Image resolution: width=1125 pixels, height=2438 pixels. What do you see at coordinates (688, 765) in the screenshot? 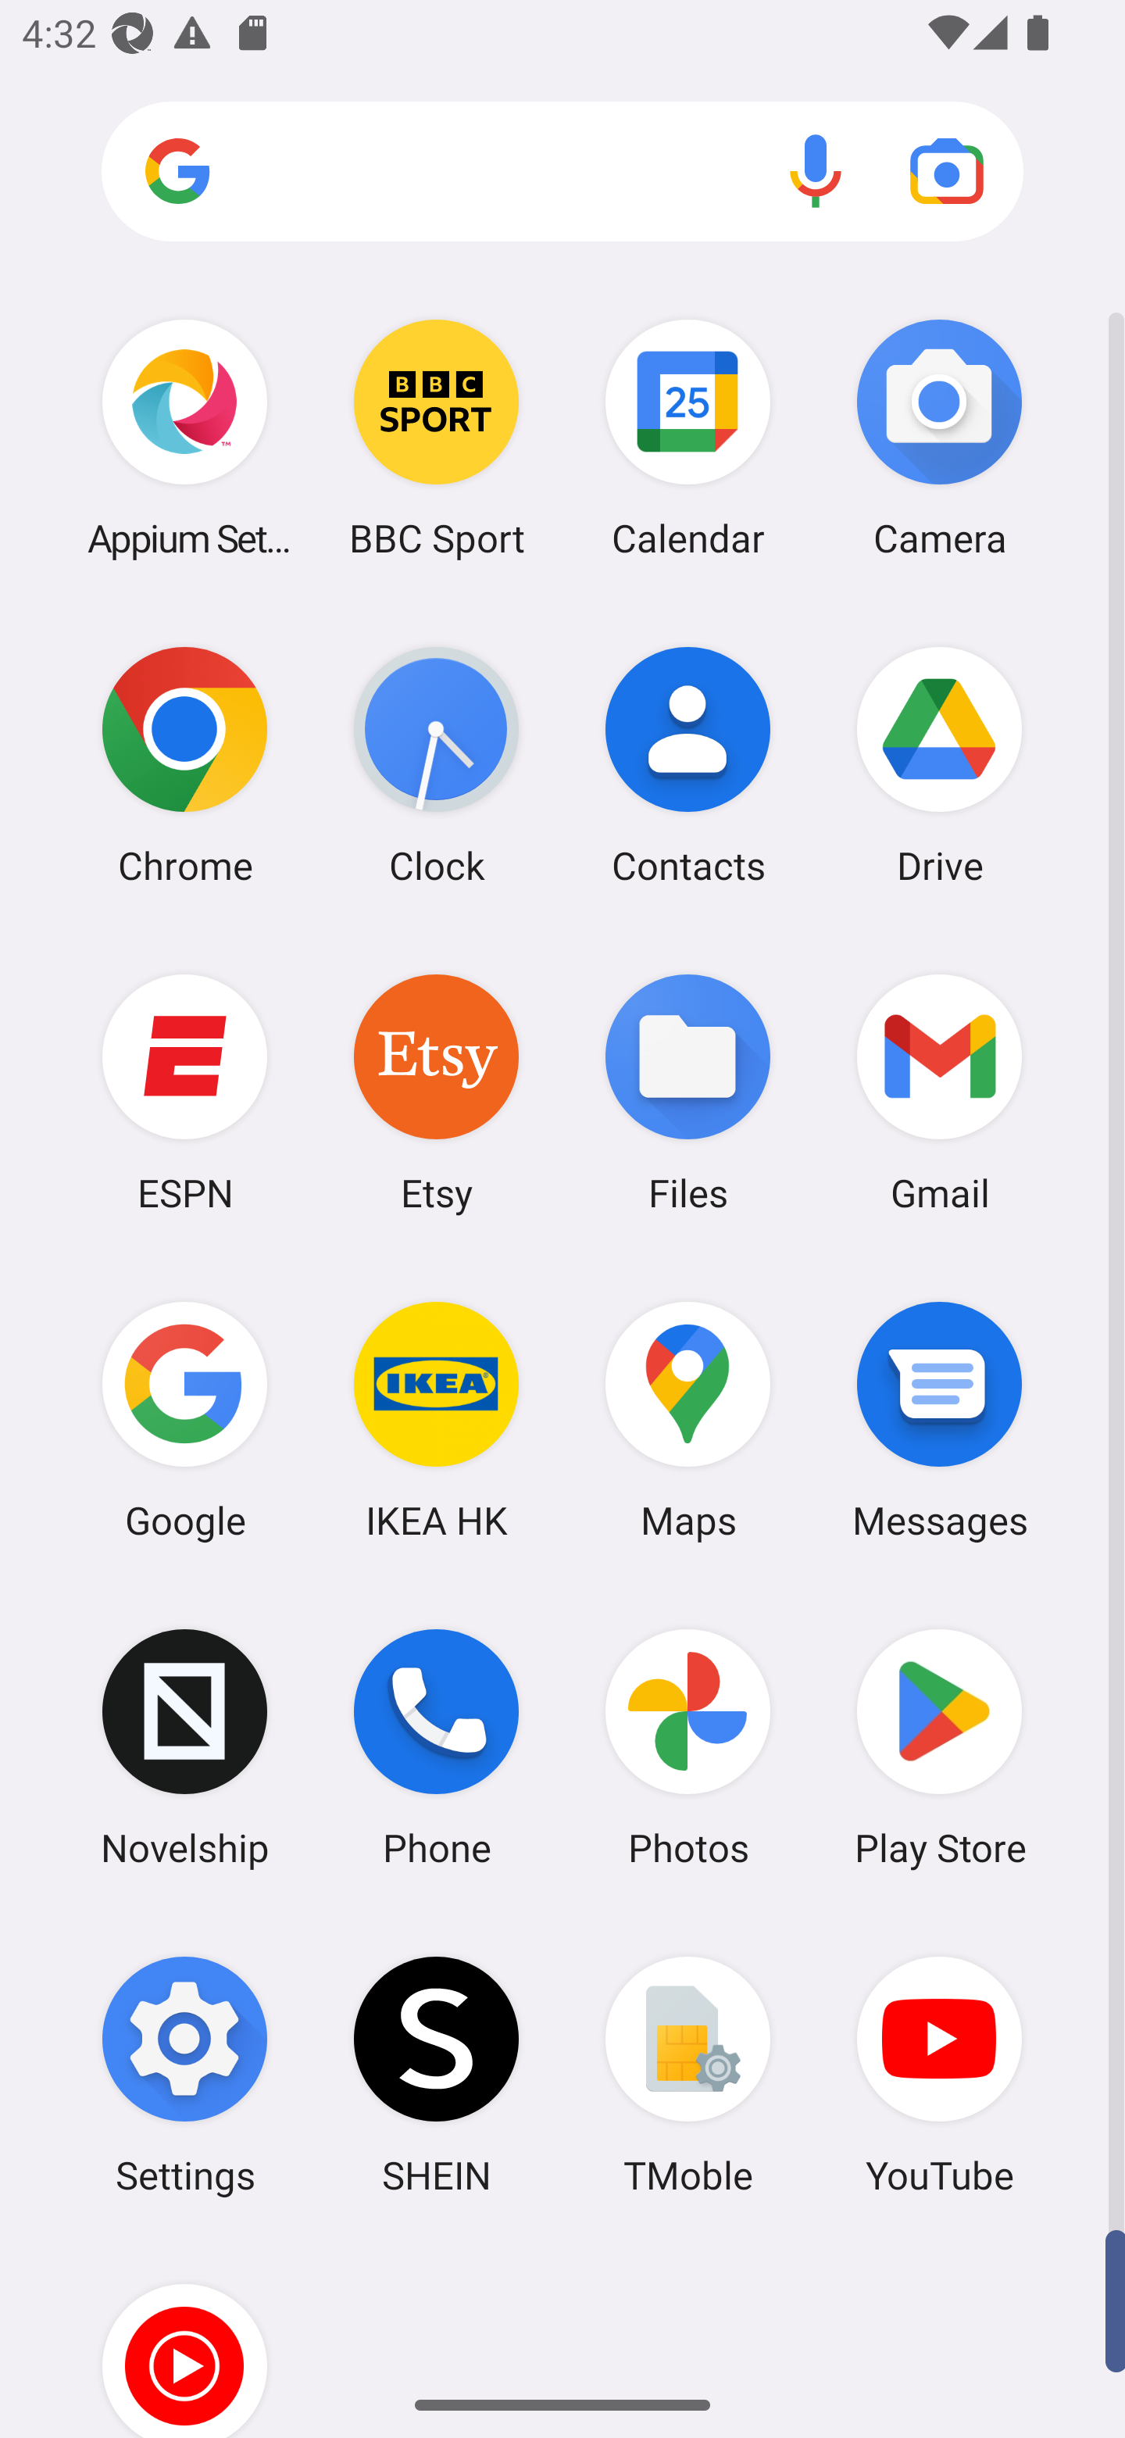
I see `Contacts` at bounding box center [688, 765].